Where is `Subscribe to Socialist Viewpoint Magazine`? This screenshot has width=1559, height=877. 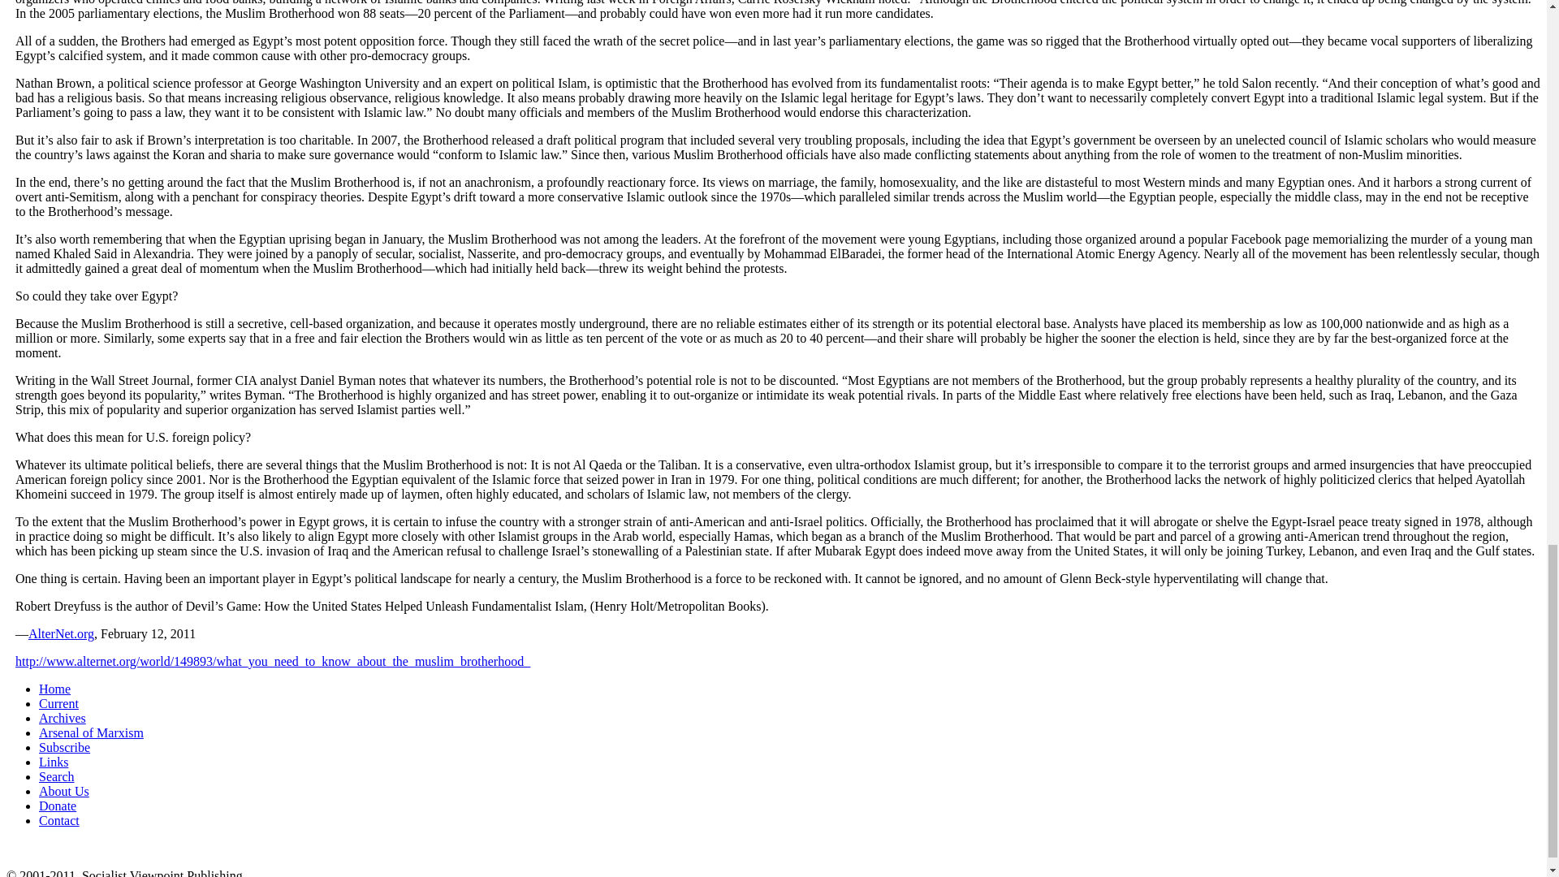
Subscribe to Socialist Viewpoint Magazine is located at coordinates (65, 747).